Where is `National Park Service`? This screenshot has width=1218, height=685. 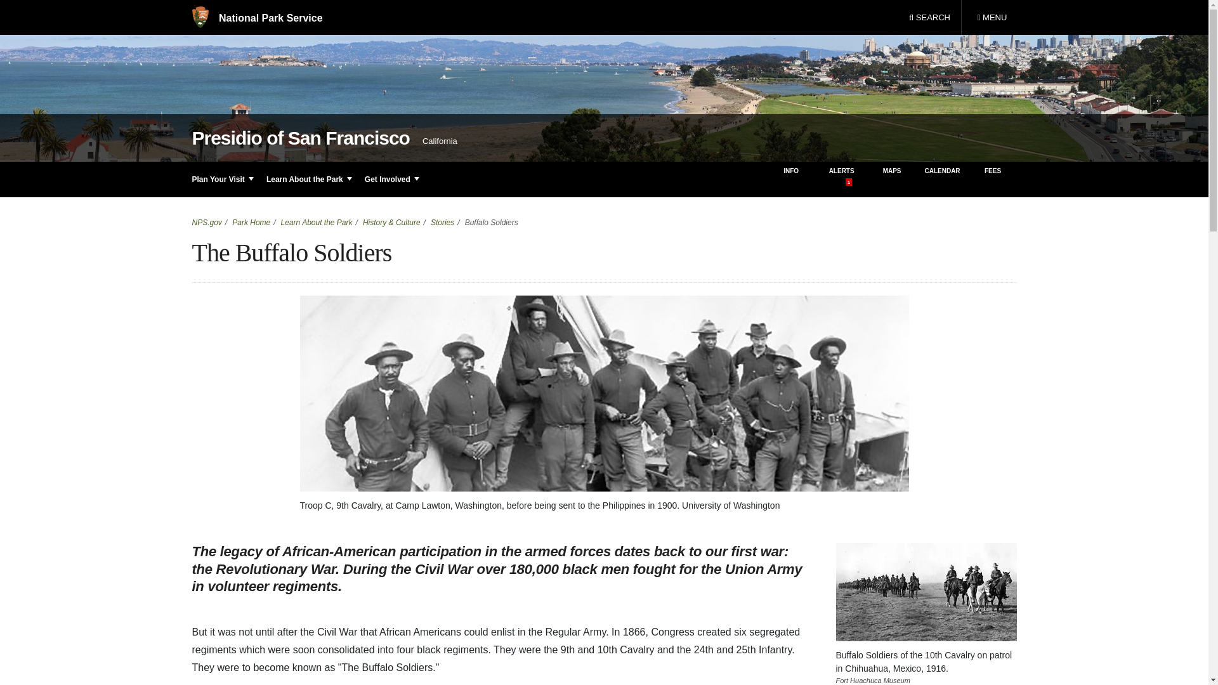
National Park Service is located at coordinates (992, 18).